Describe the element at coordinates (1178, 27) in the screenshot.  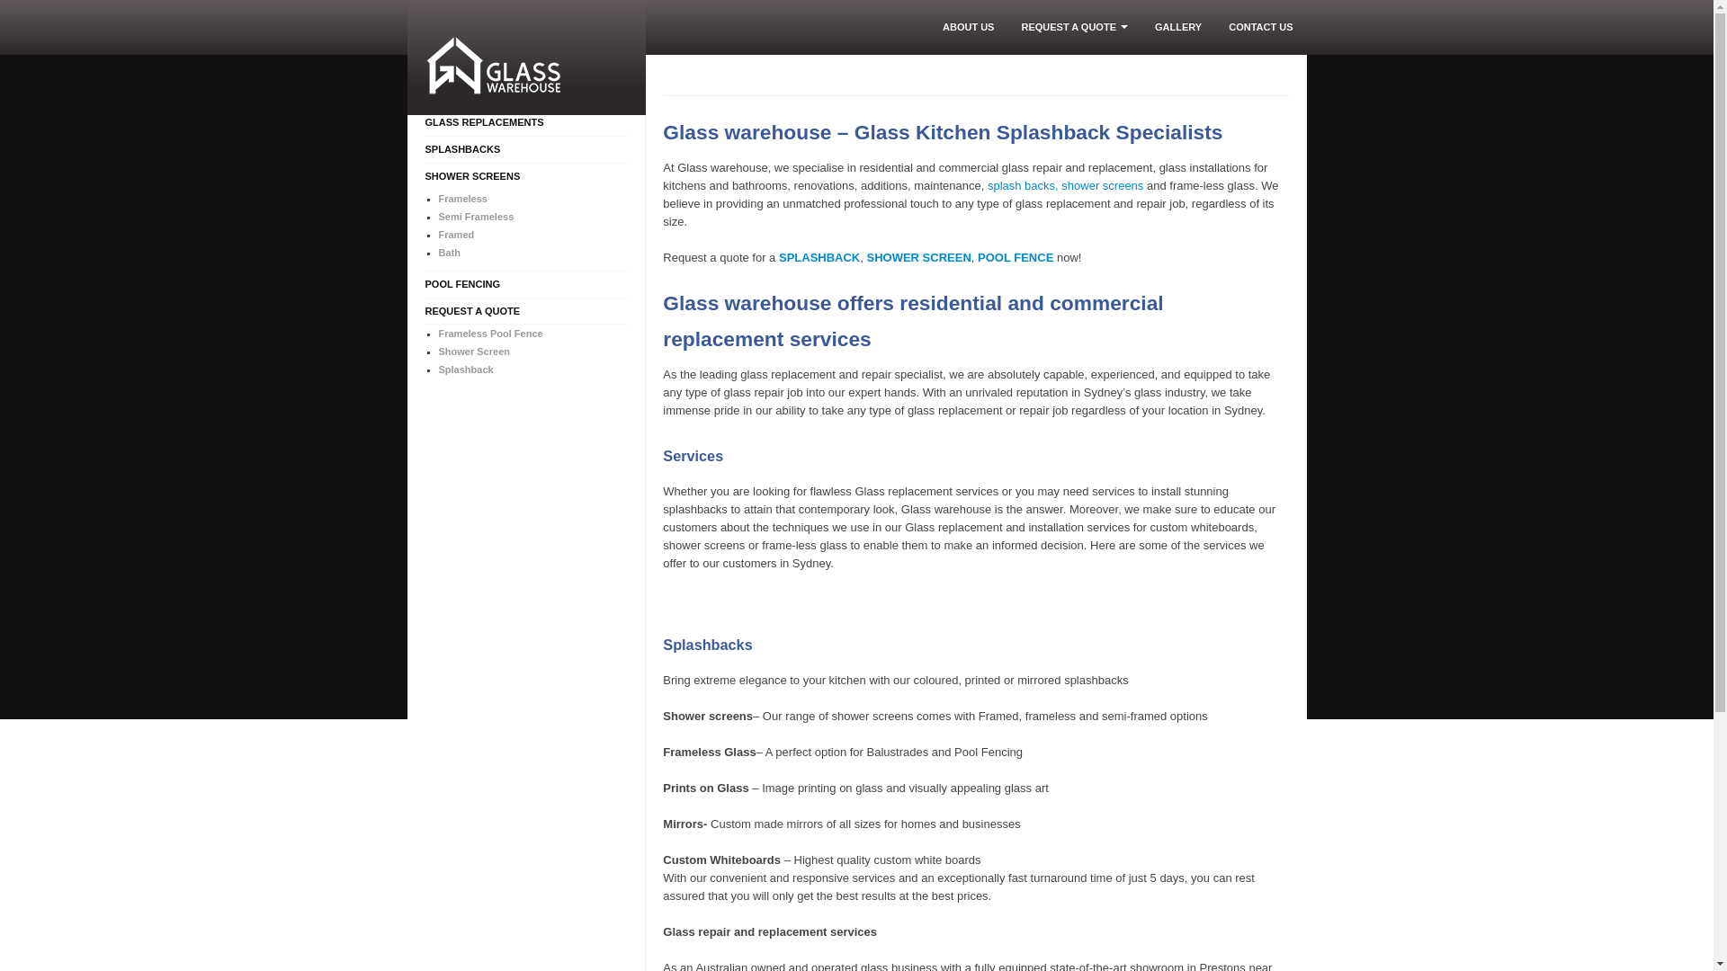
I see `GALLERY` at that location.